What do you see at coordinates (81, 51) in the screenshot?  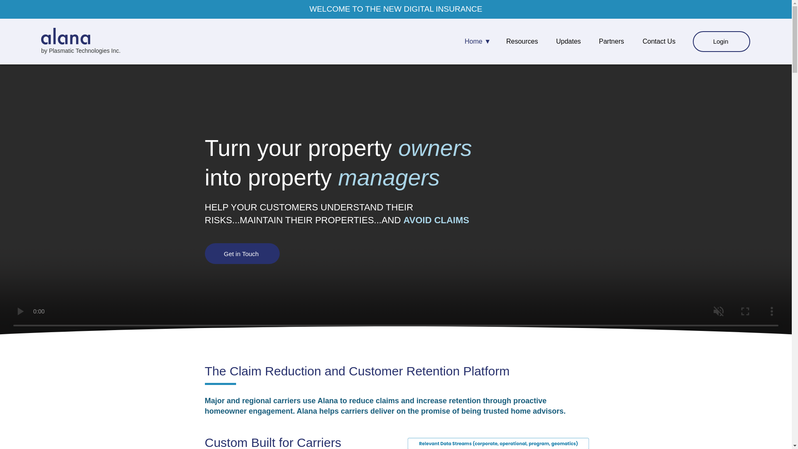 I see `by Plasmatic Technologies Inc.` at bounding box center [81, 51].